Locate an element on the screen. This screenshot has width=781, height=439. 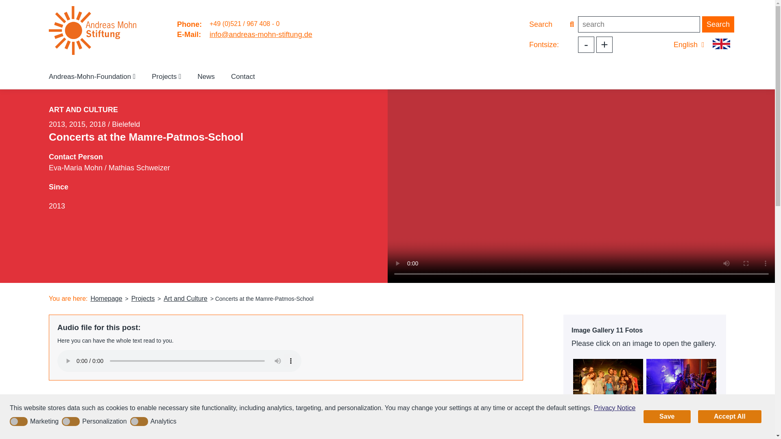
Contact is located at coordinates (243, 76).